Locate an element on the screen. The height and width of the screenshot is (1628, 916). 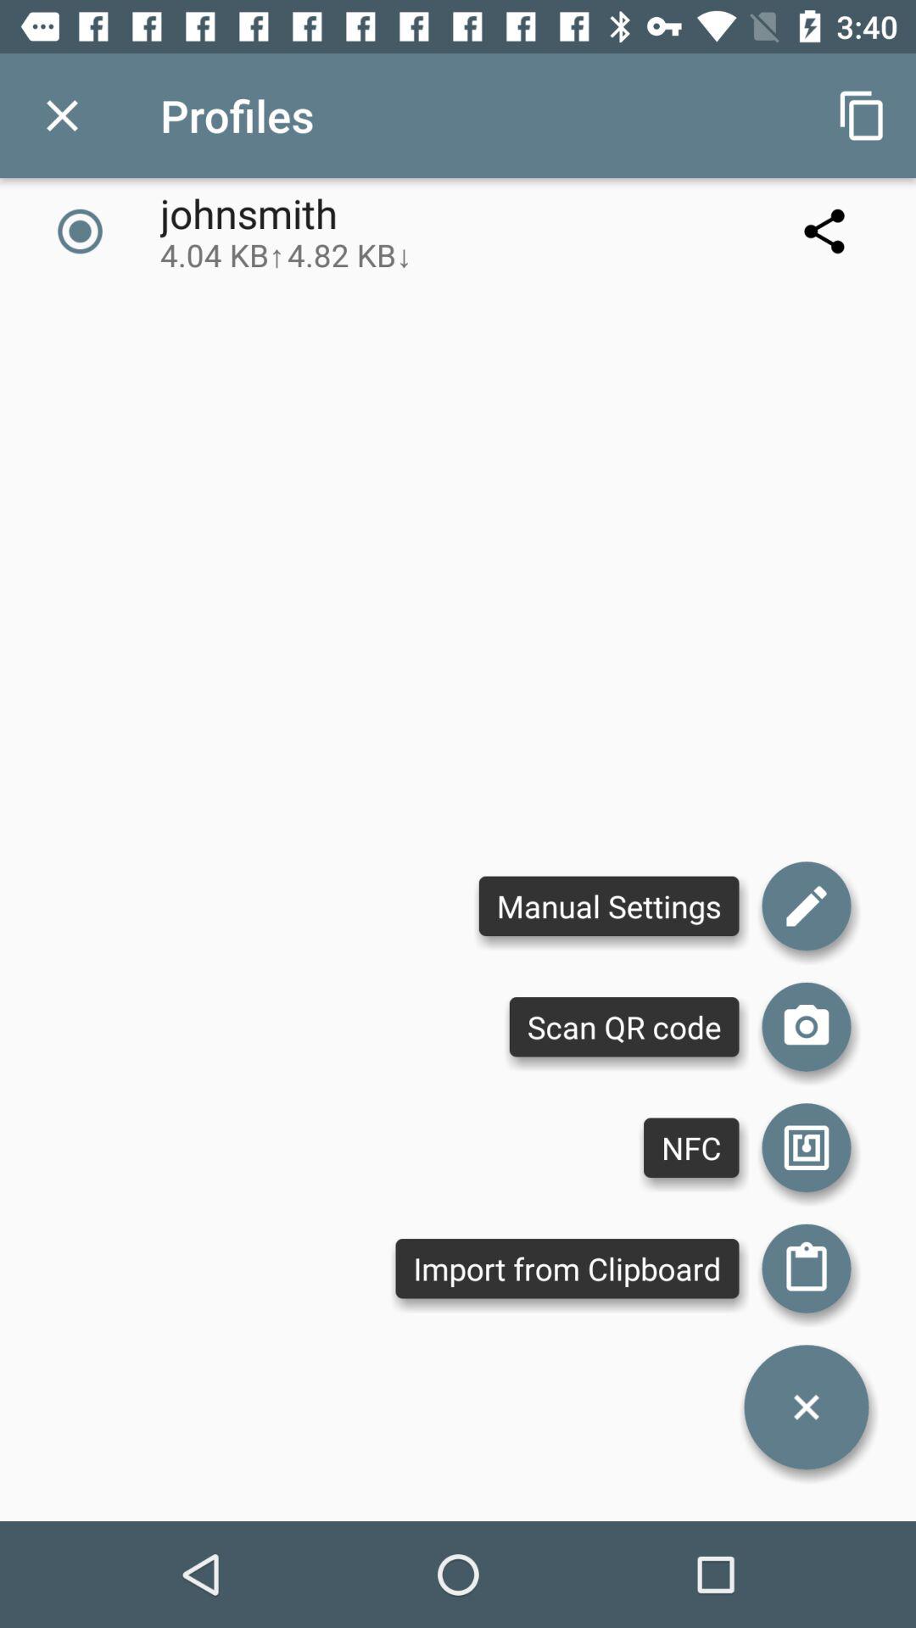
select nfc menu is located at coordinates (807, 1148).